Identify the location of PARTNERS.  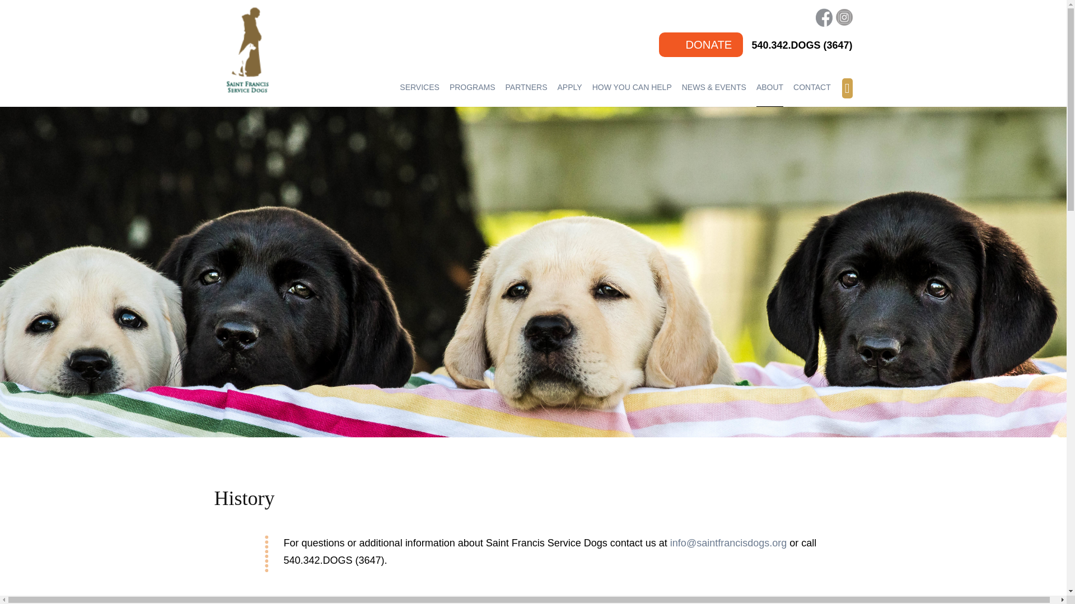
(526, 87).